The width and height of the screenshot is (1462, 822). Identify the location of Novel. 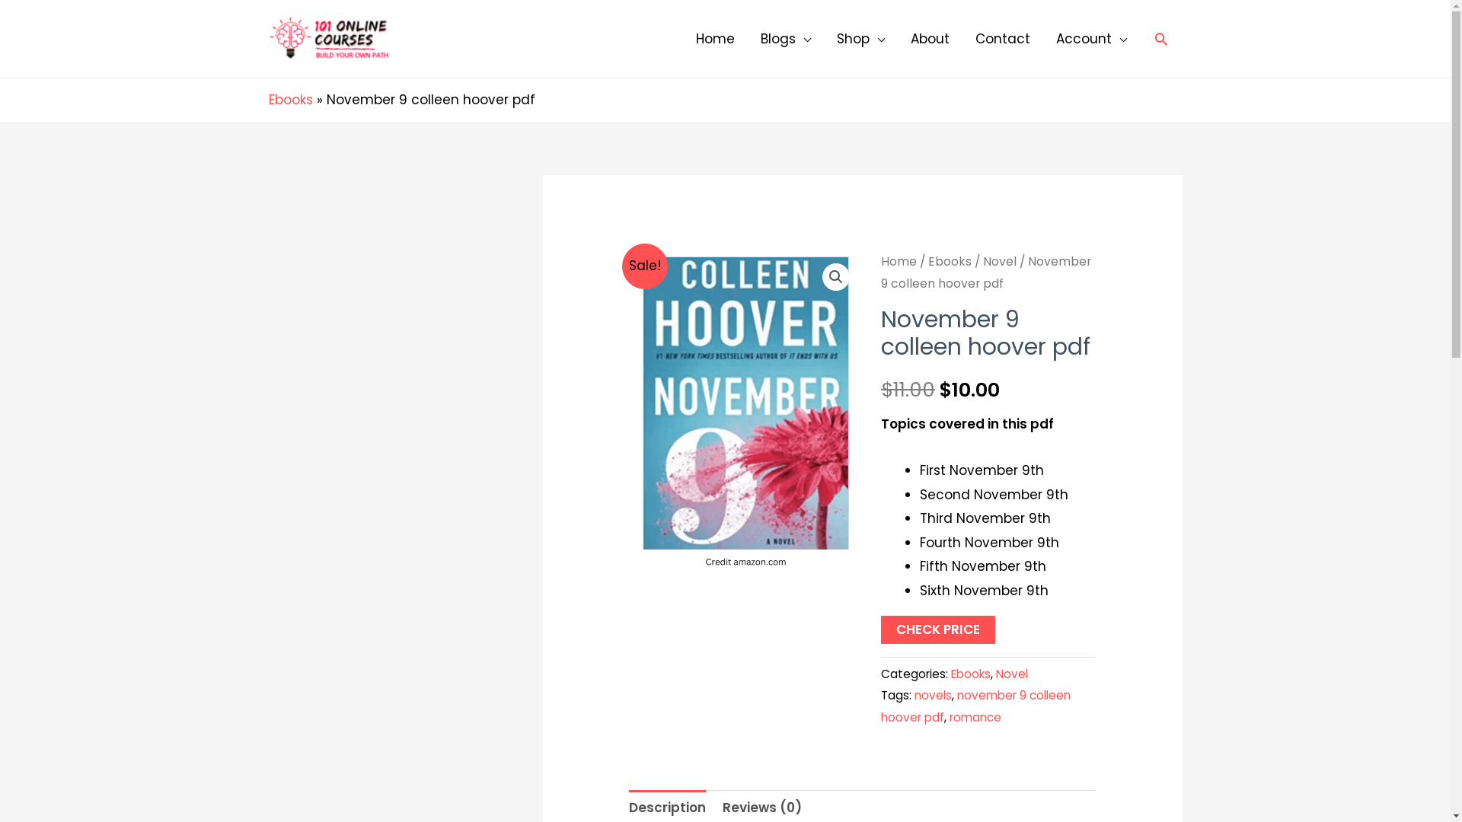
(1012, 674).